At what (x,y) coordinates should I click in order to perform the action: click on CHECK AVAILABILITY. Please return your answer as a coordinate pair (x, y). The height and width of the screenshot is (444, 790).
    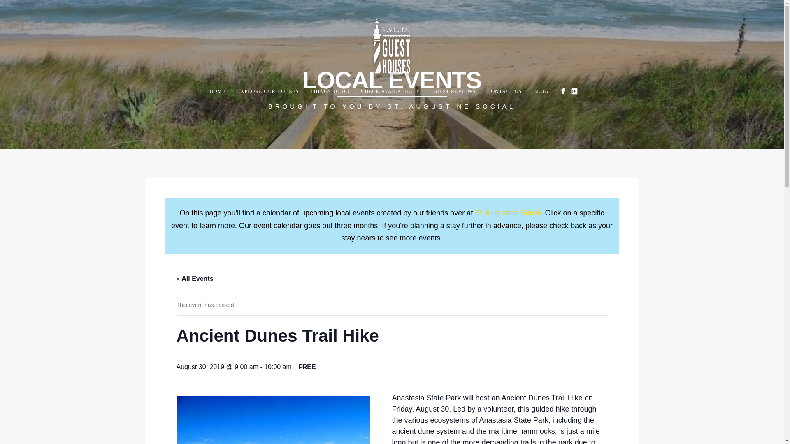
    Looking at the image, I should click on (390, 91).